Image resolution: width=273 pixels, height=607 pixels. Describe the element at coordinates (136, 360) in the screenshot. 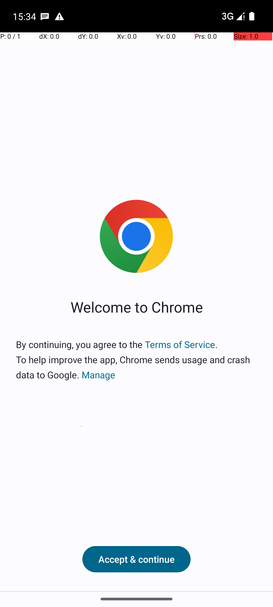

I see `By continuing, you agree to the Terms of Service.
To help improve the app, Chrome sends usage and crash data to Google. Manage` at that location.